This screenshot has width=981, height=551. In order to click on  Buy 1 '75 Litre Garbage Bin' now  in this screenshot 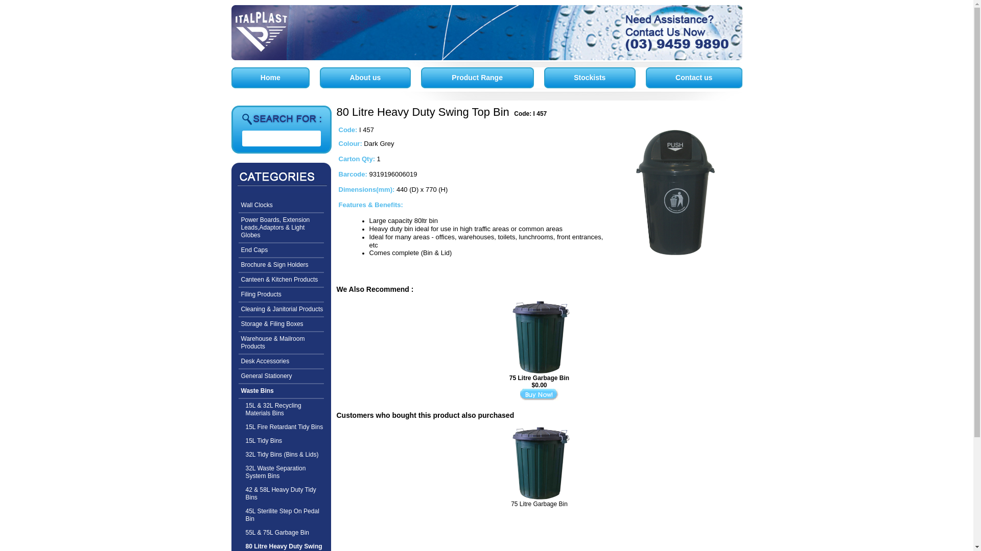, I will do `click(539, 395)`.